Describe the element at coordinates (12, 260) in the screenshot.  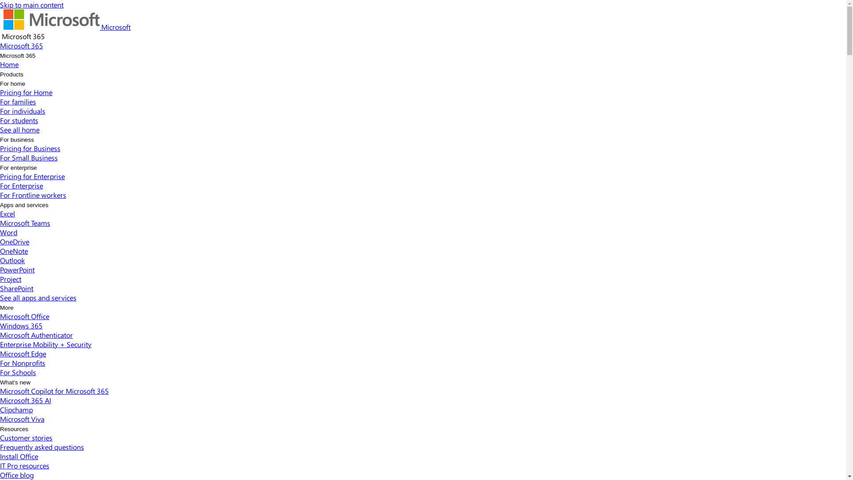
I see `Outlook` at that location.